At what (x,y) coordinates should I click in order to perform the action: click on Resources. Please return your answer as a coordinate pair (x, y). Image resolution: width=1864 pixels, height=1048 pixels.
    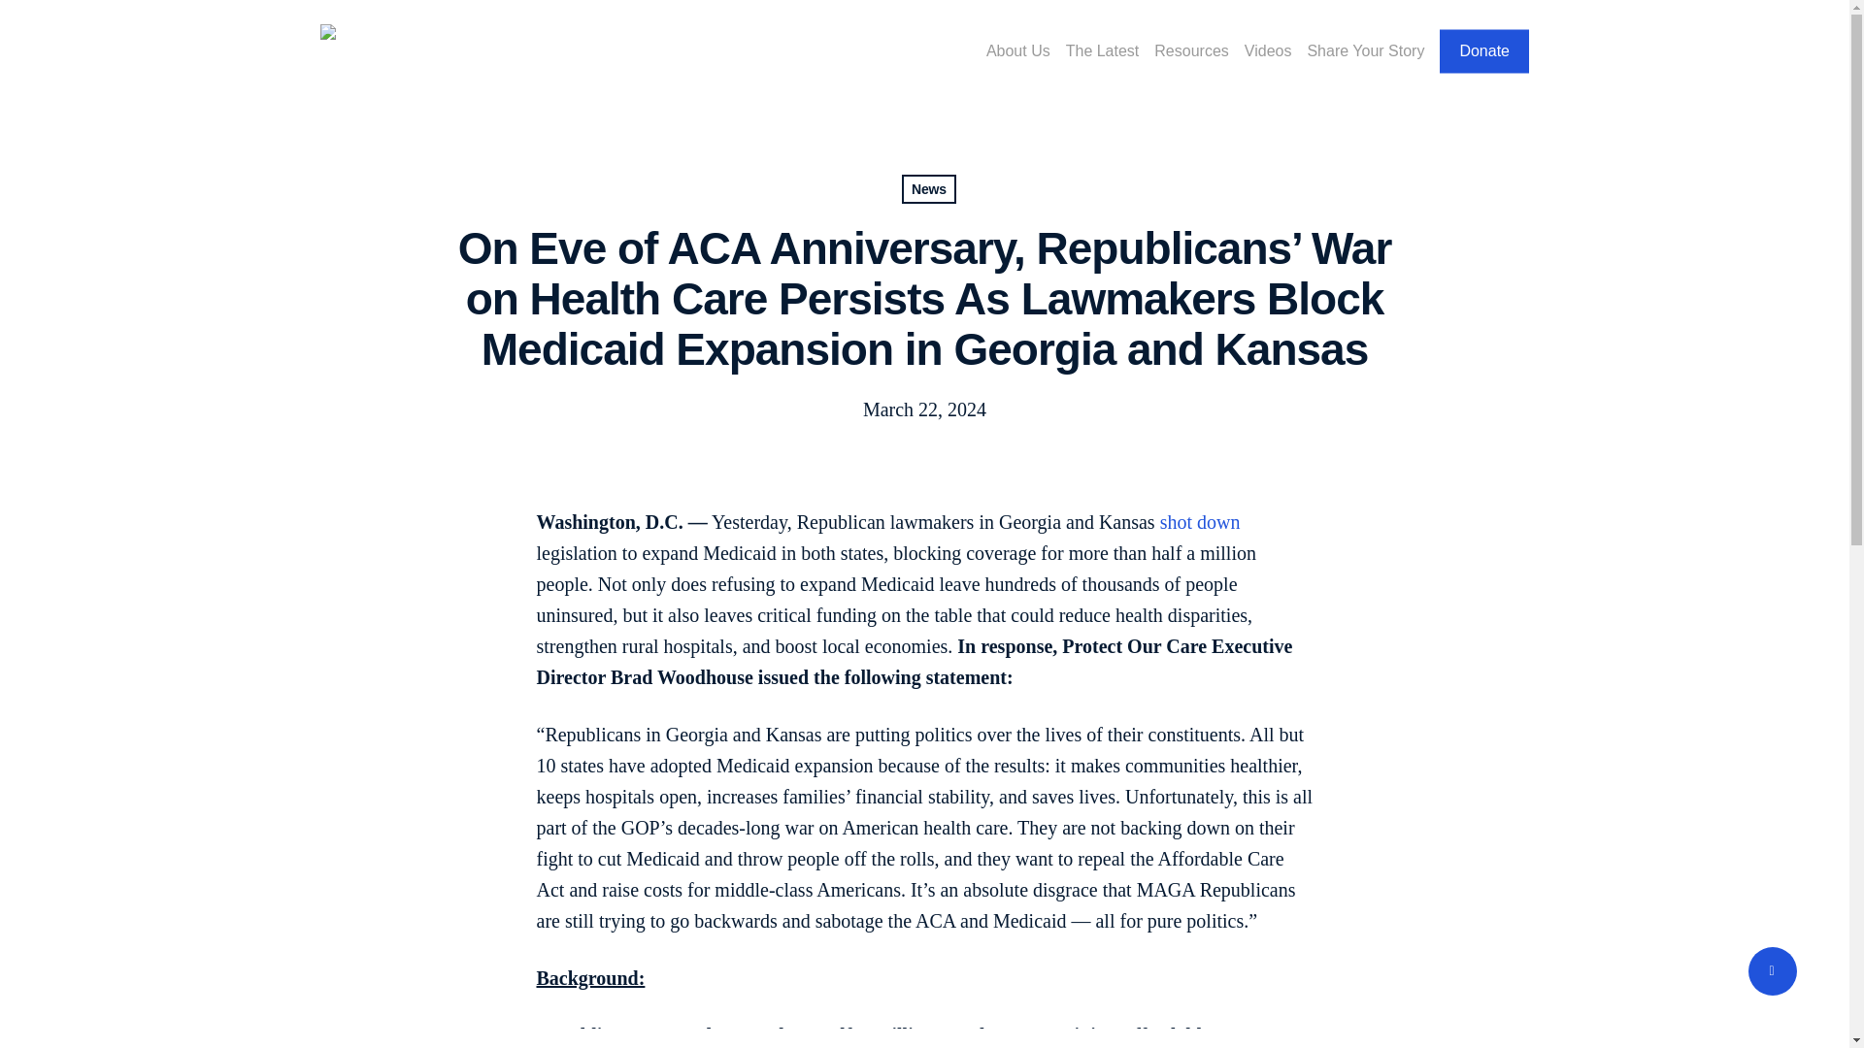
    Looking at the image, I should click on (1190, 50).